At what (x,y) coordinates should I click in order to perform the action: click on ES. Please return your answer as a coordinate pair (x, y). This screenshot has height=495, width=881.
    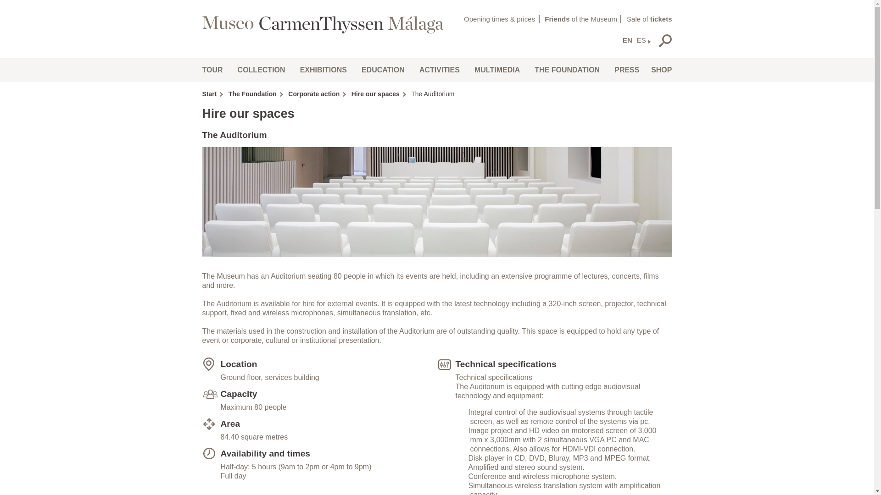
    Looking at the image, I should click on (641, 40).